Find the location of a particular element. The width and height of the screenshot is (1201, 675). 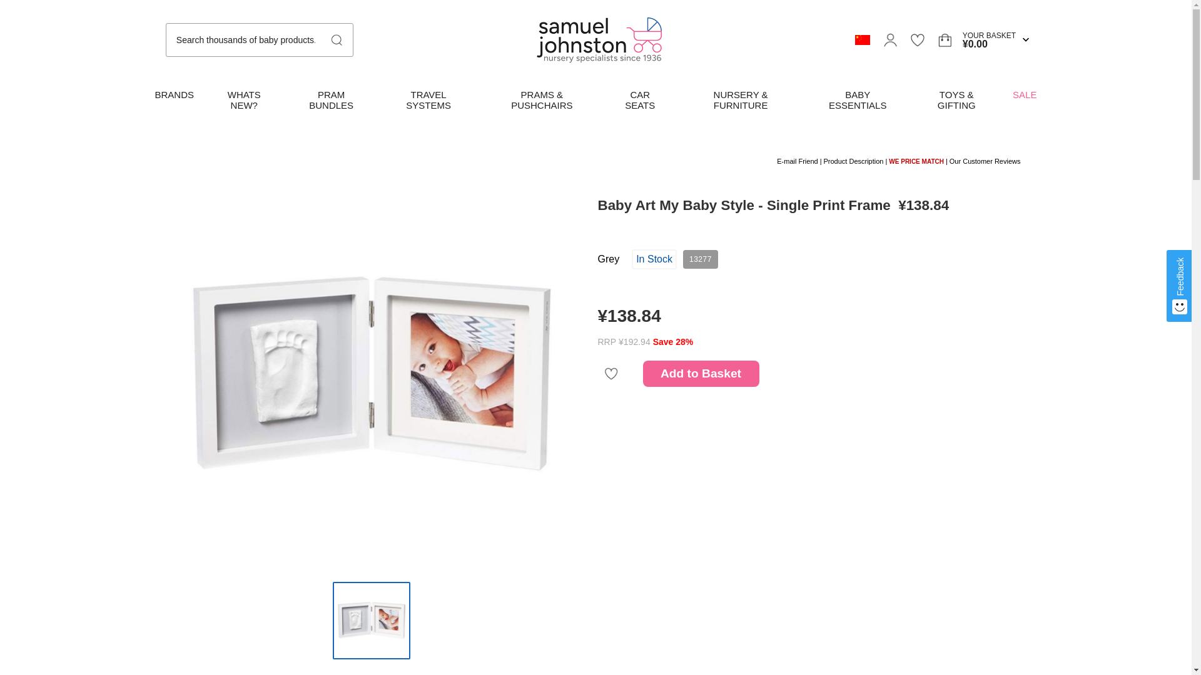

WHATS NEW? is located at coordinates (244, 100).